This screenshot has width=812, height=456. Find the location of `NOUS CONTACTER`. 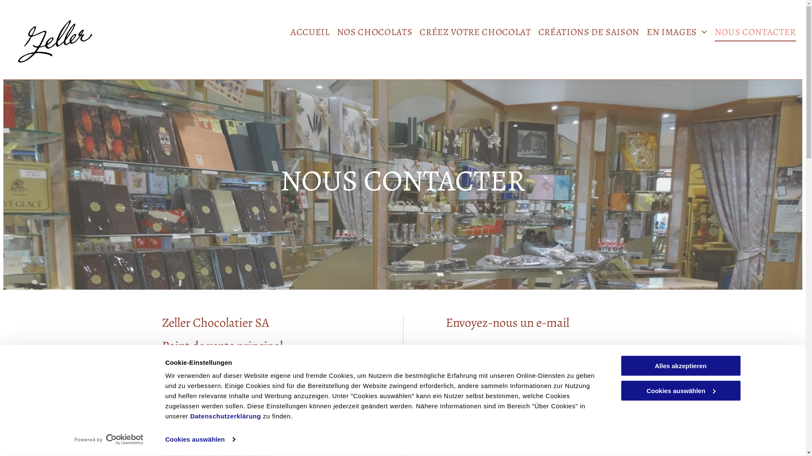

NOUS CONTACTER is located at coordinates (752, 32).